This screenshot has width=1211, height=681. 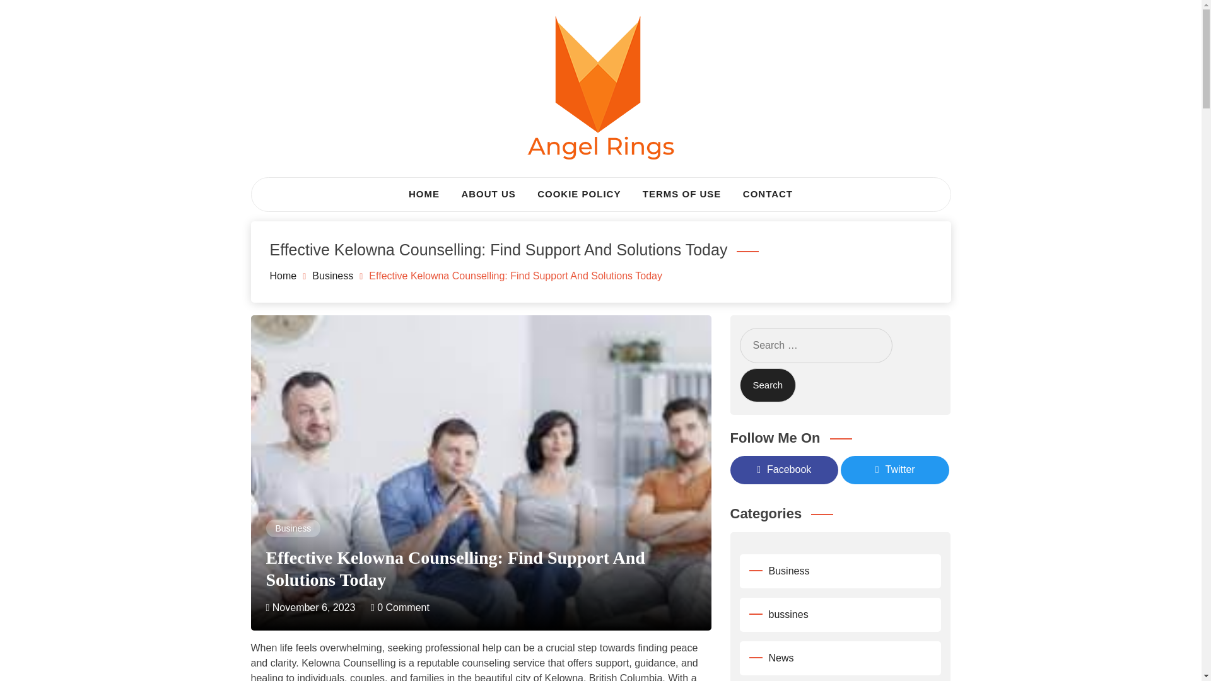 I want to click on Business, so click(x=333, y=275).